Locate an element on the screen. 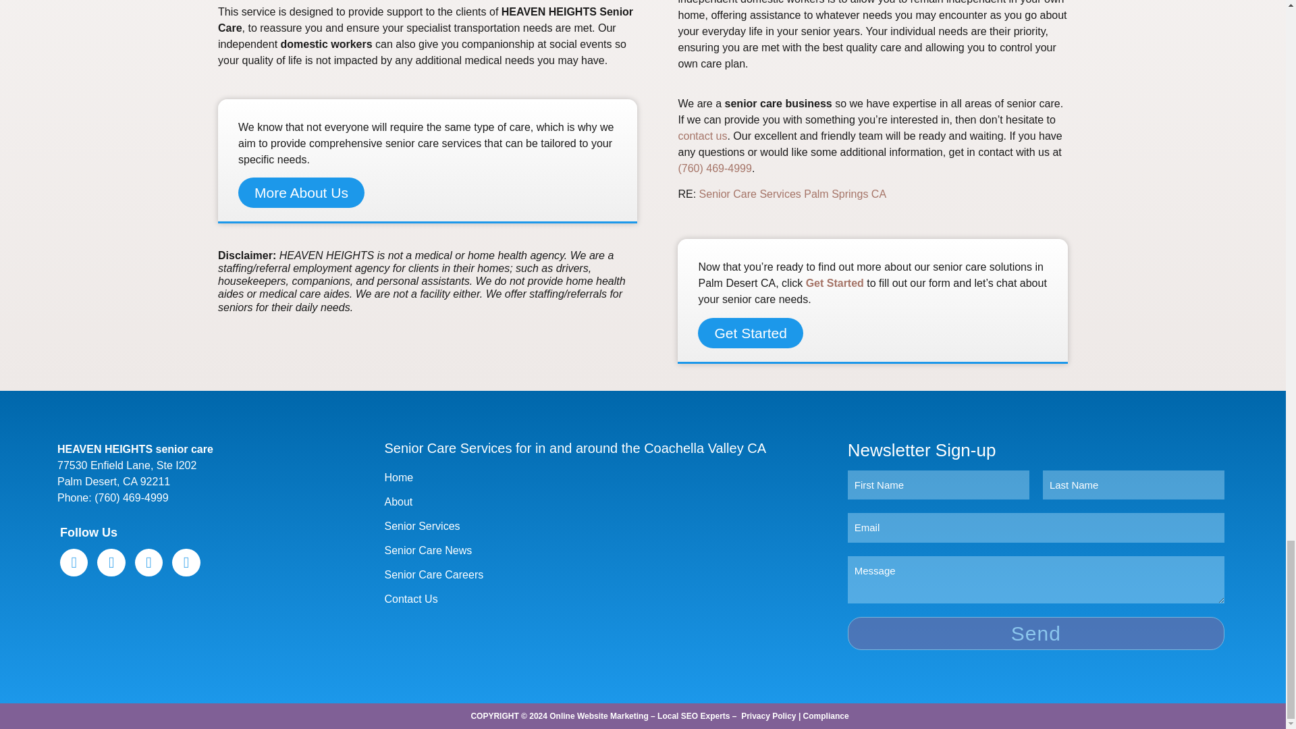 This screenshot has height=729, width=1296. Senior Care Services Palm Springs CA is located at coordinates (792, 193).